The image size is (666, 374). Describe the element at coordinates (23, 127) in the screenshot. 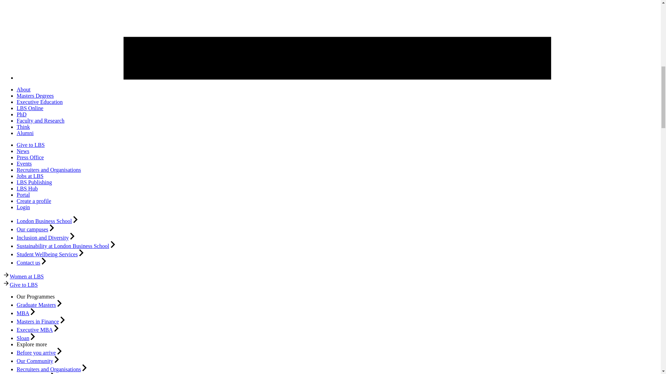

I see `Think` at that location.